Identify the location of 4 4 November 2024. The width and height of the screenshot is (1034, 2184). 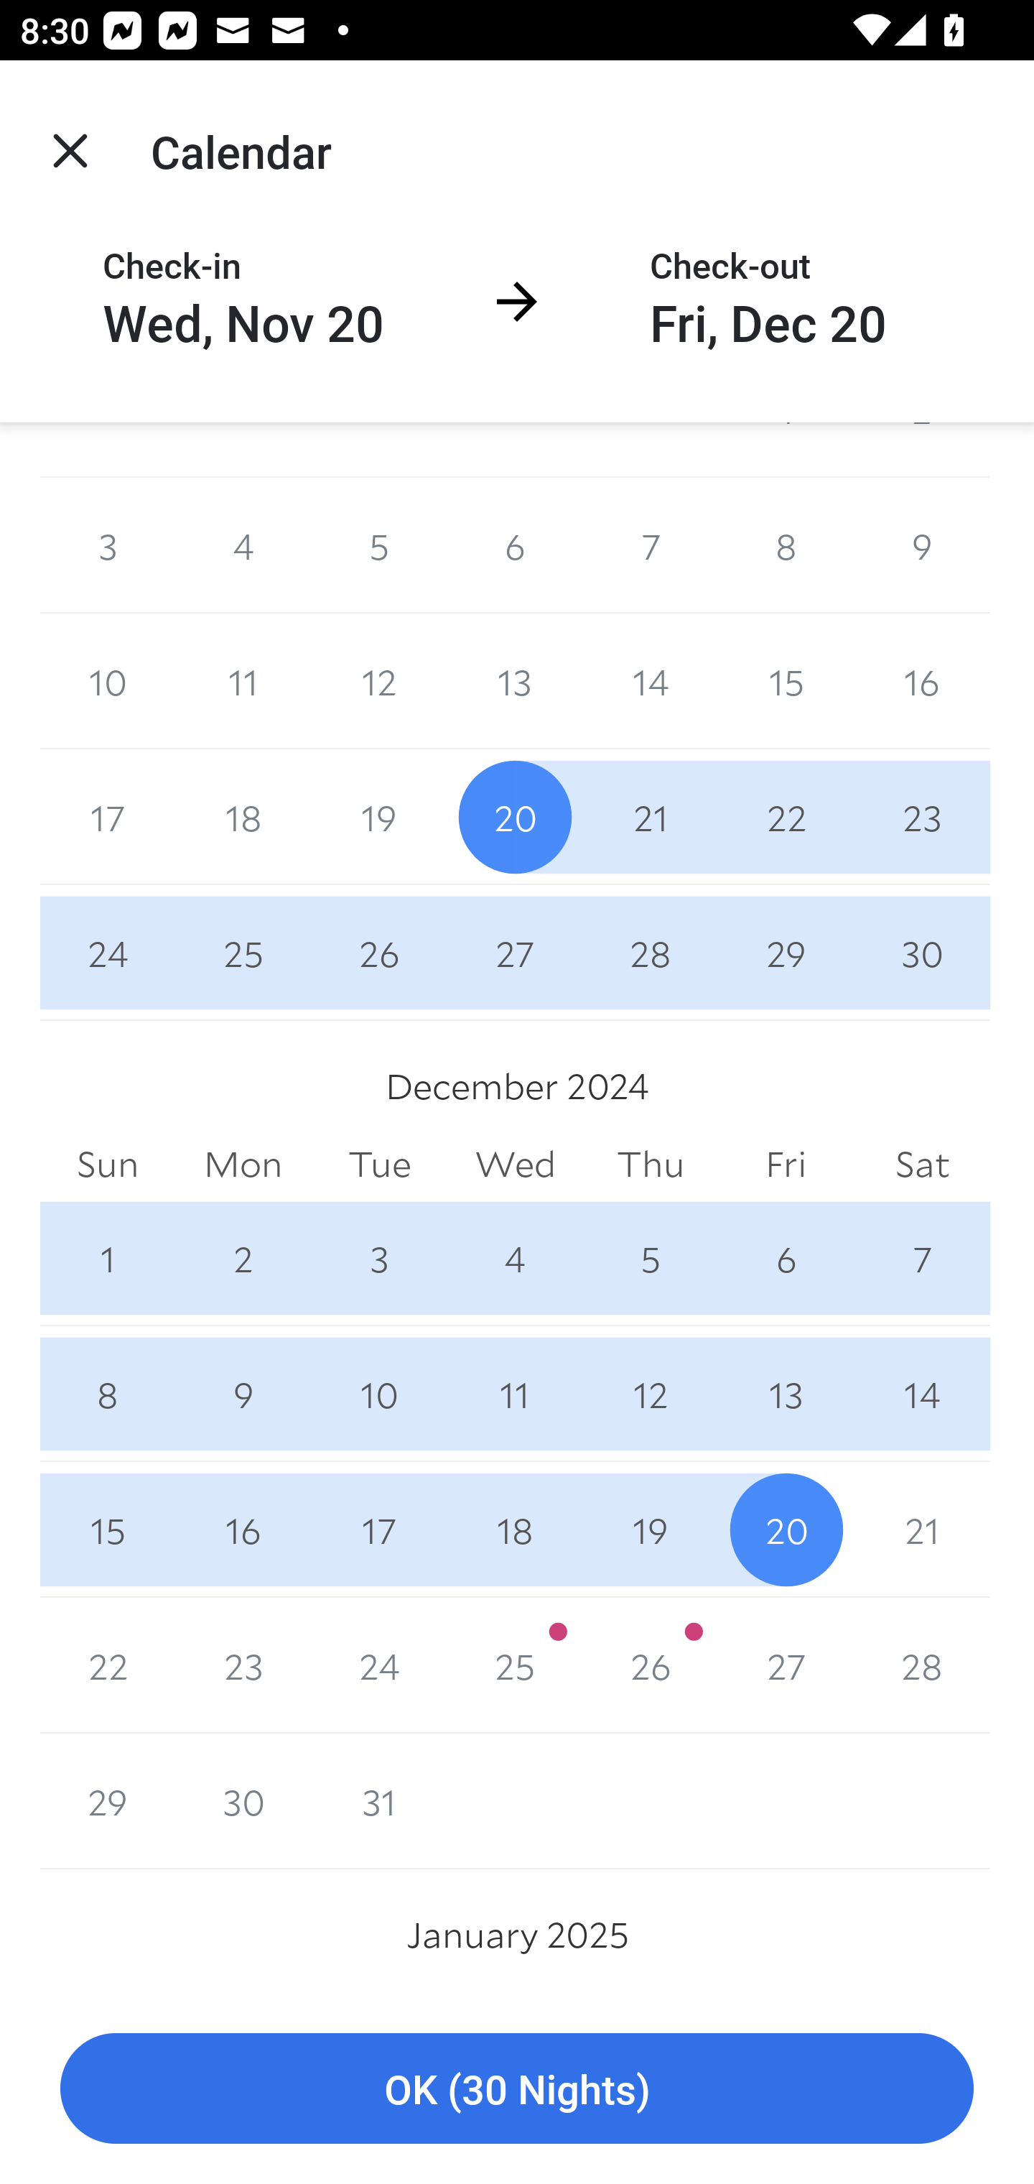
(243, 546).